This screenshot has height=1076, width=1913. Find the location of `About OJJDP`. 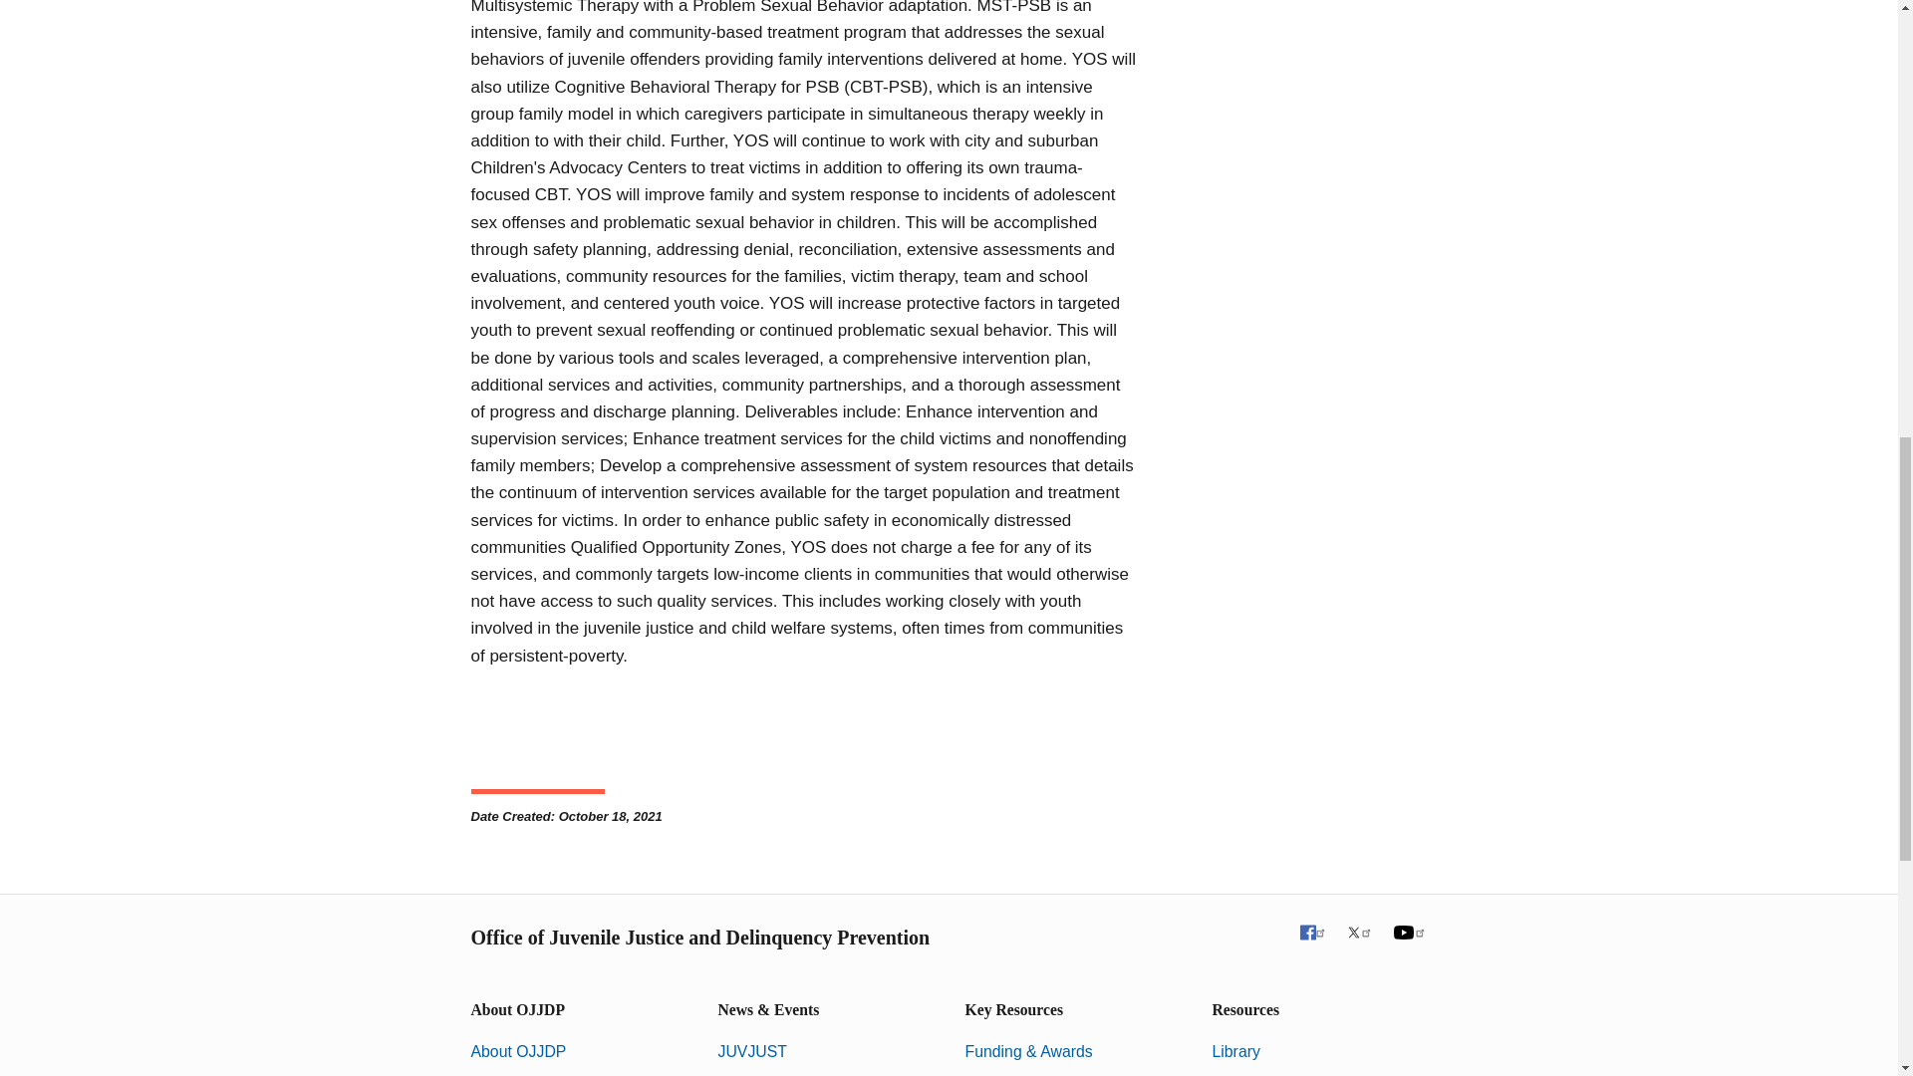

About OJJDP is located at coordinates (518, 1050).